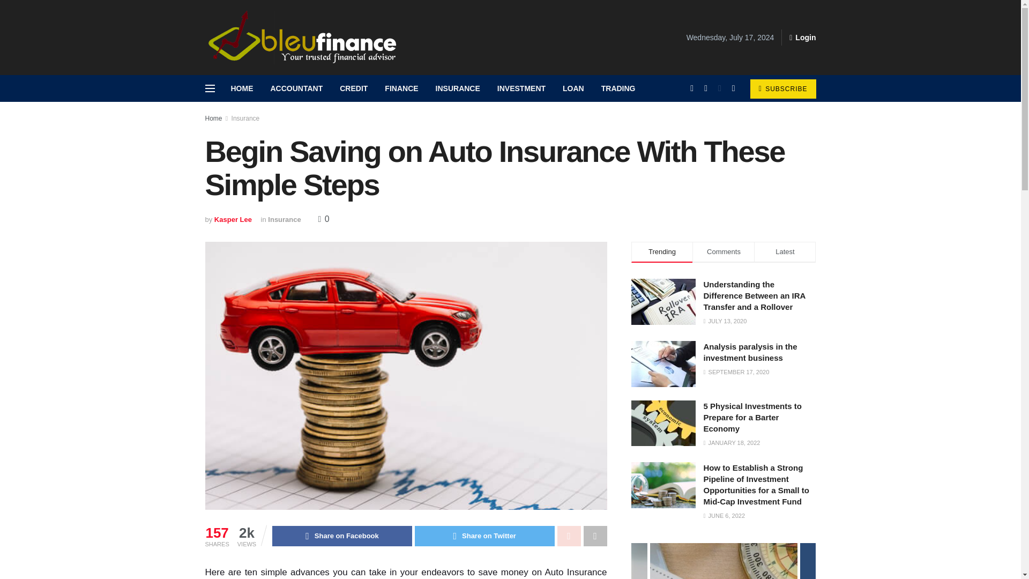  What do you see at coordinates (284, 219) in the screenshot?
I see `Insurance` at bounding box center [284, 219].